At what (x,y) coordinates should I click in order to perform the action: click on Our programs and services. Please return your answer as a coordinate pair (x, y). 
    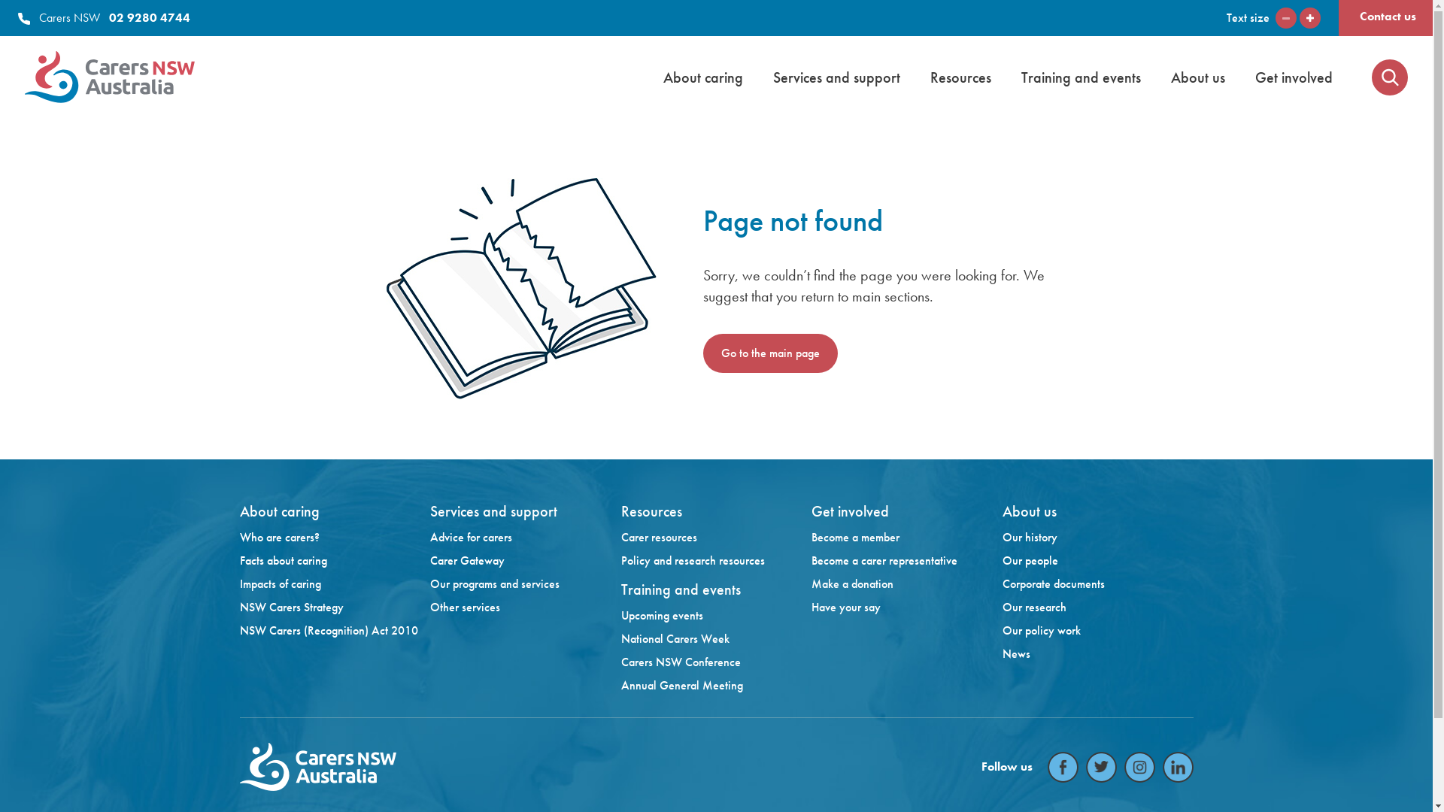
    Looking at the image, I should click on (526, 584).